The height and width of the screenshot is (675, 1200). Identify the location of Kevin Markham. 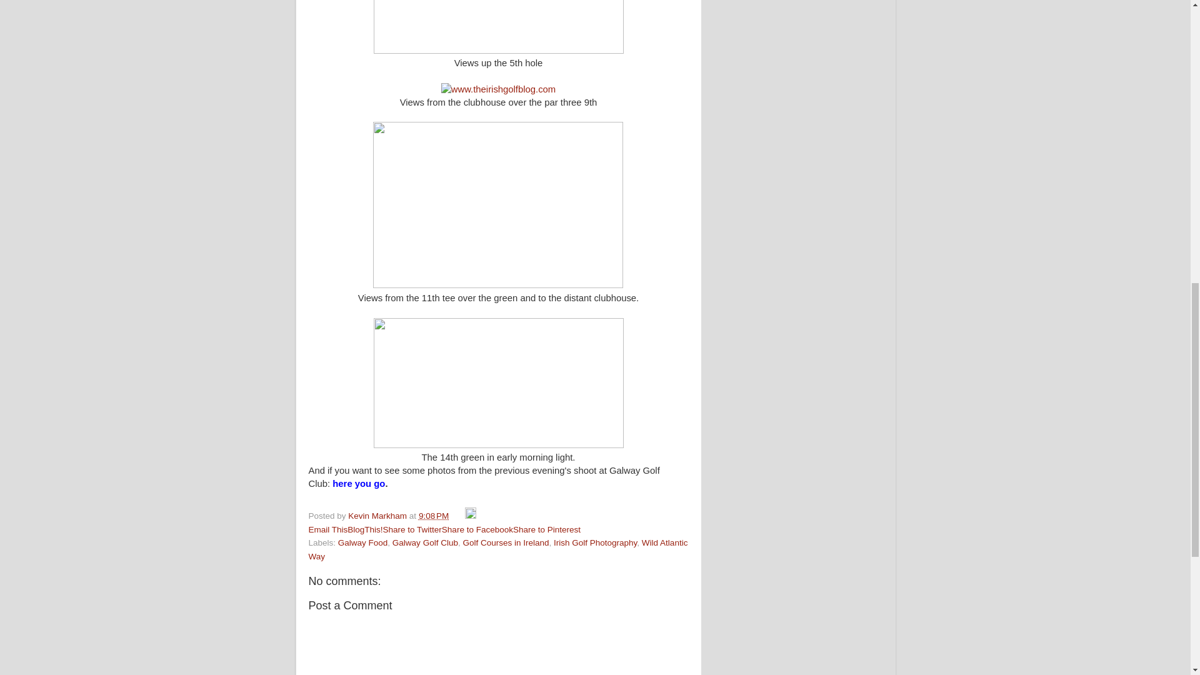
(378, 515).